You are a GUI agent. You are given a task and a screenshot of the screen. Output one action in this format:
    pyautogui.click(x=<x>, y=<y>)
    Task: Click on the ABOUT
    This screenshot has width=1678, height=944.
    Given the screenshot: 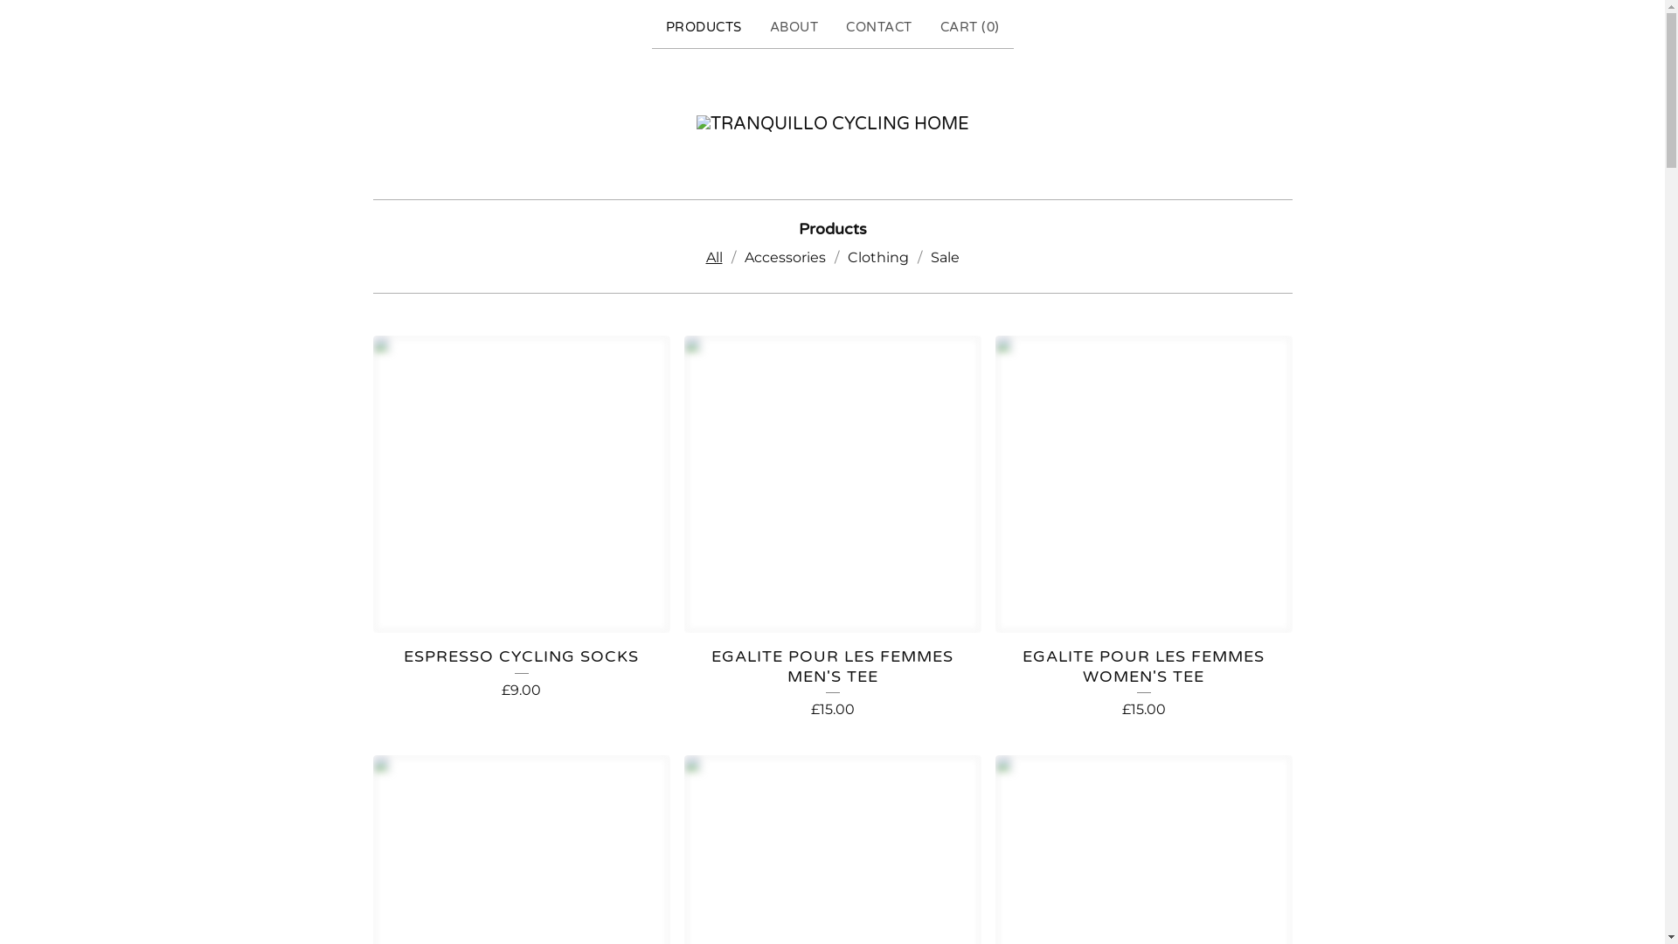 What is the action you would take?
    pyautogui.click(x=794, y=28)
    